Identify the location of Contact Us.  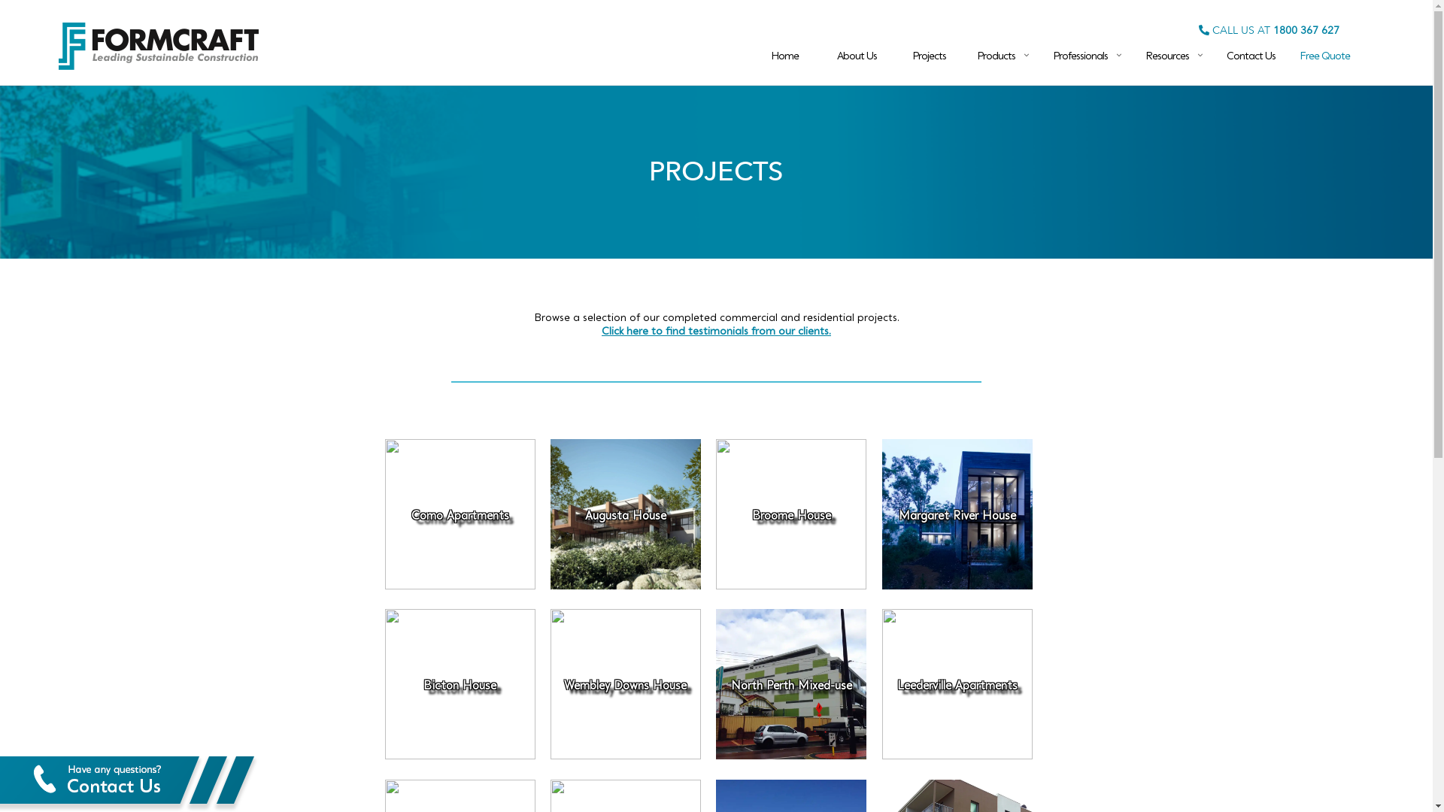
(1251, 47).